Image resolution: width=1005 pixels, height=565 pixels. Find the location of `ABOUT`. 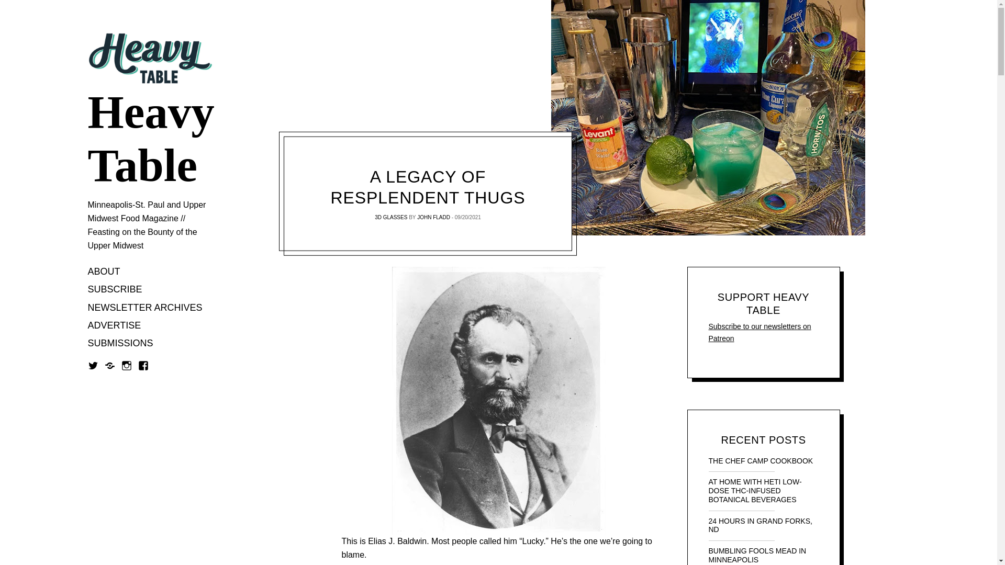

ABOUT is located at coordinates (104, 272).